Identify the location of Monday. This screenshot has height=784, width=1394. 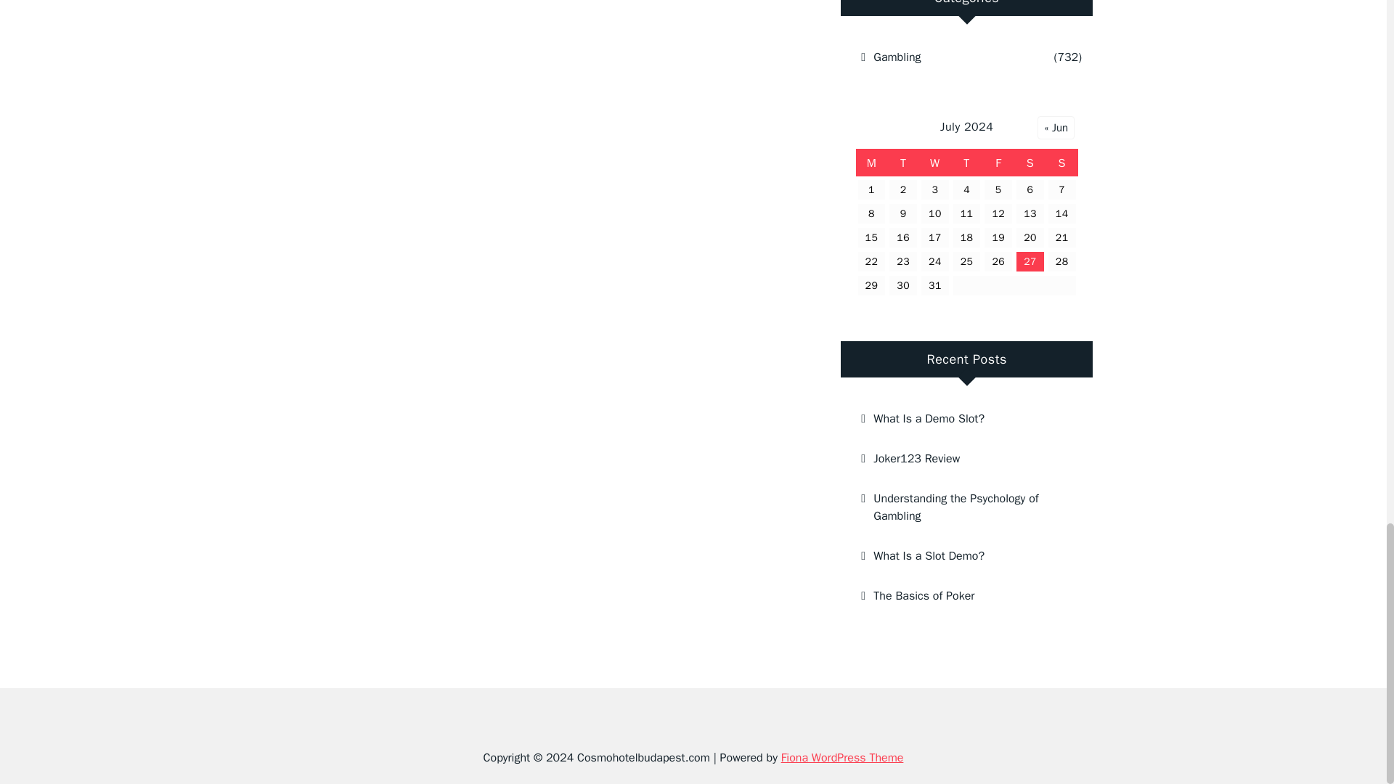
(871, 163).